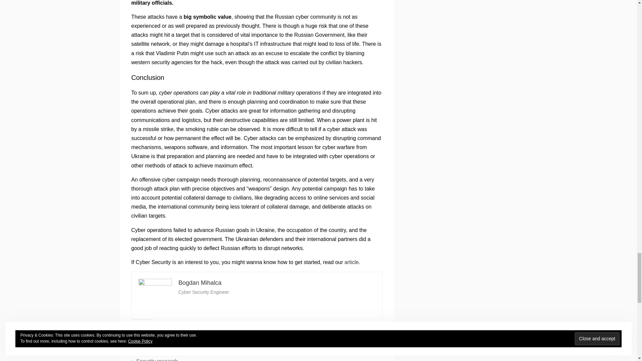 This screenshot has width=642, height=361. Describe the element at coordinates (136, 338) in the screenshot. I see `Click to share on Twitter` at that location.